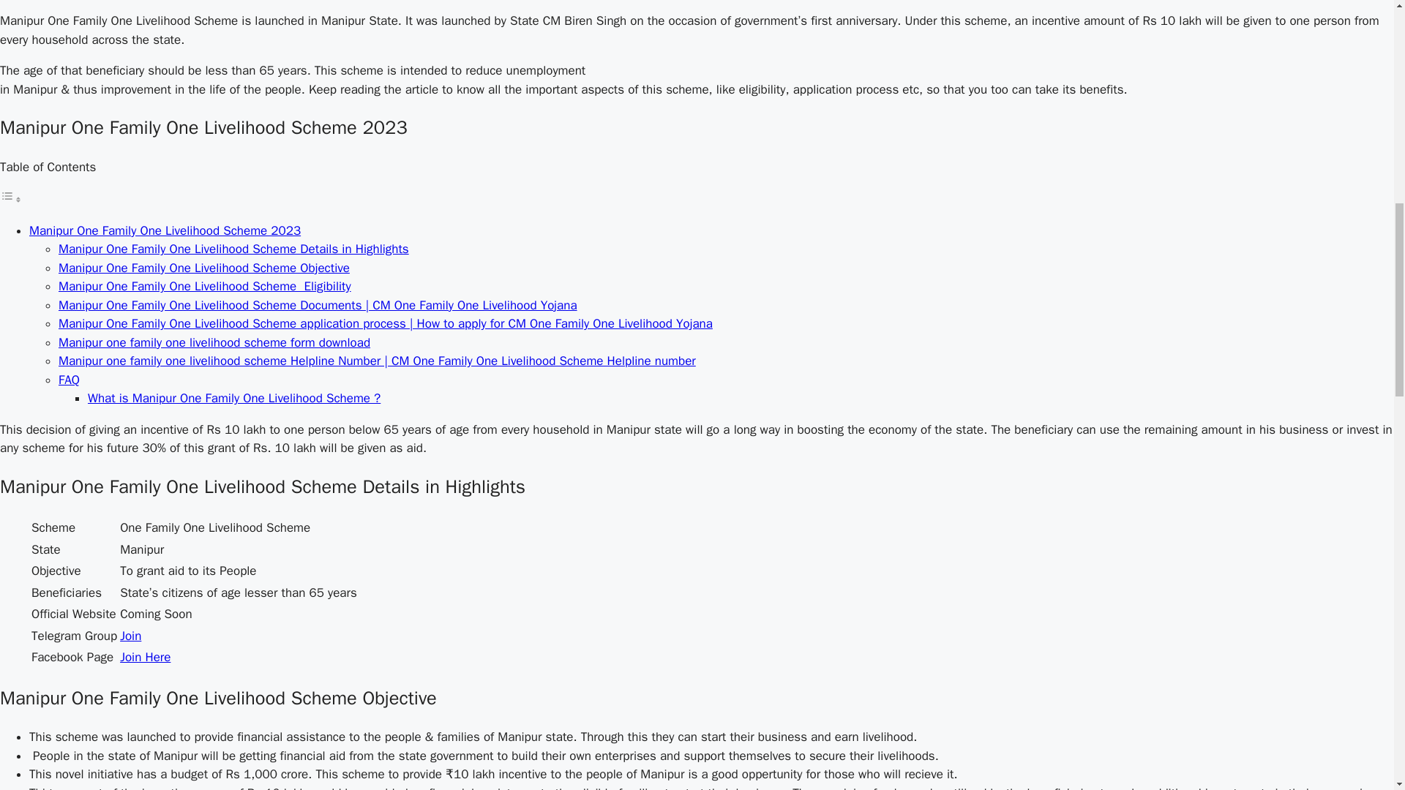  Describe the element at coordinates (234, 398) in the screenshot. I see `What is Manipur One Family One Livelihood Scheme ?` at that location.